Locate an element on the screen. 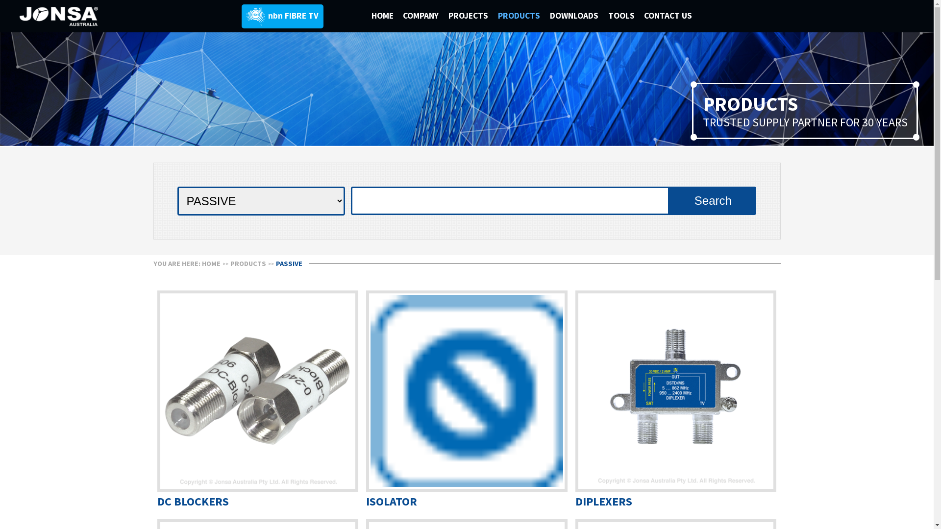  nbn FIBRE TV is located at coordinates (282, 17).